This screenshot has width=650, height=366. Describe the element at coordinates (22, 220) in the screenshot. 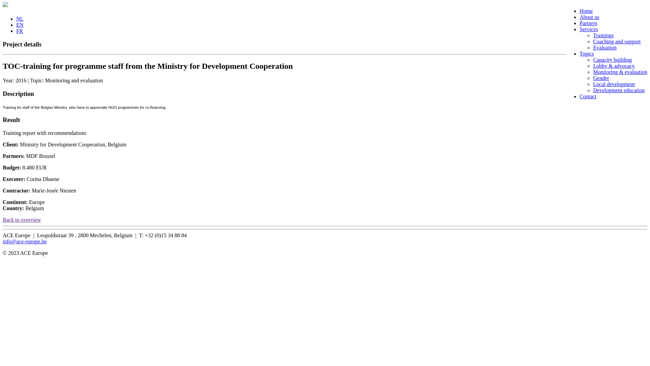

I see `Back to overview` at that location.